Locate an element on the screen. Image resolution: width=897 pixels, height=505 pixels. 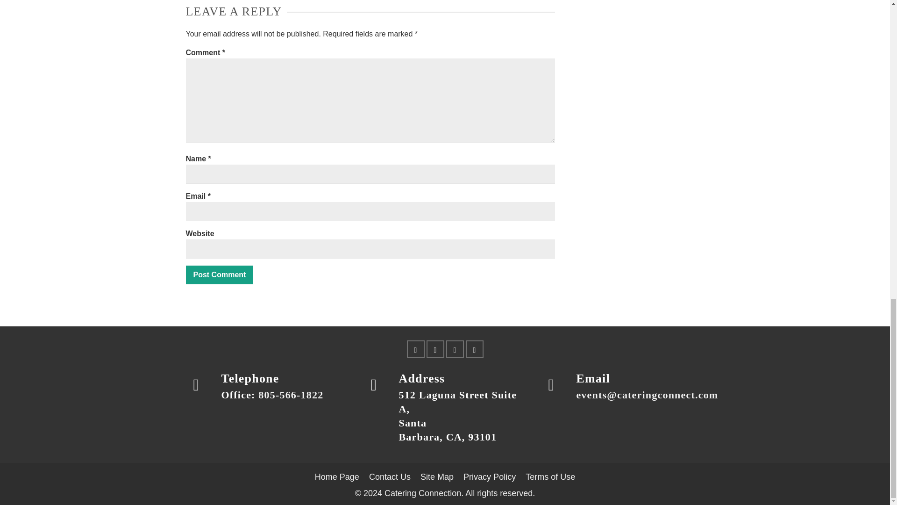
Post Comment is located at coordinates (220, 275).